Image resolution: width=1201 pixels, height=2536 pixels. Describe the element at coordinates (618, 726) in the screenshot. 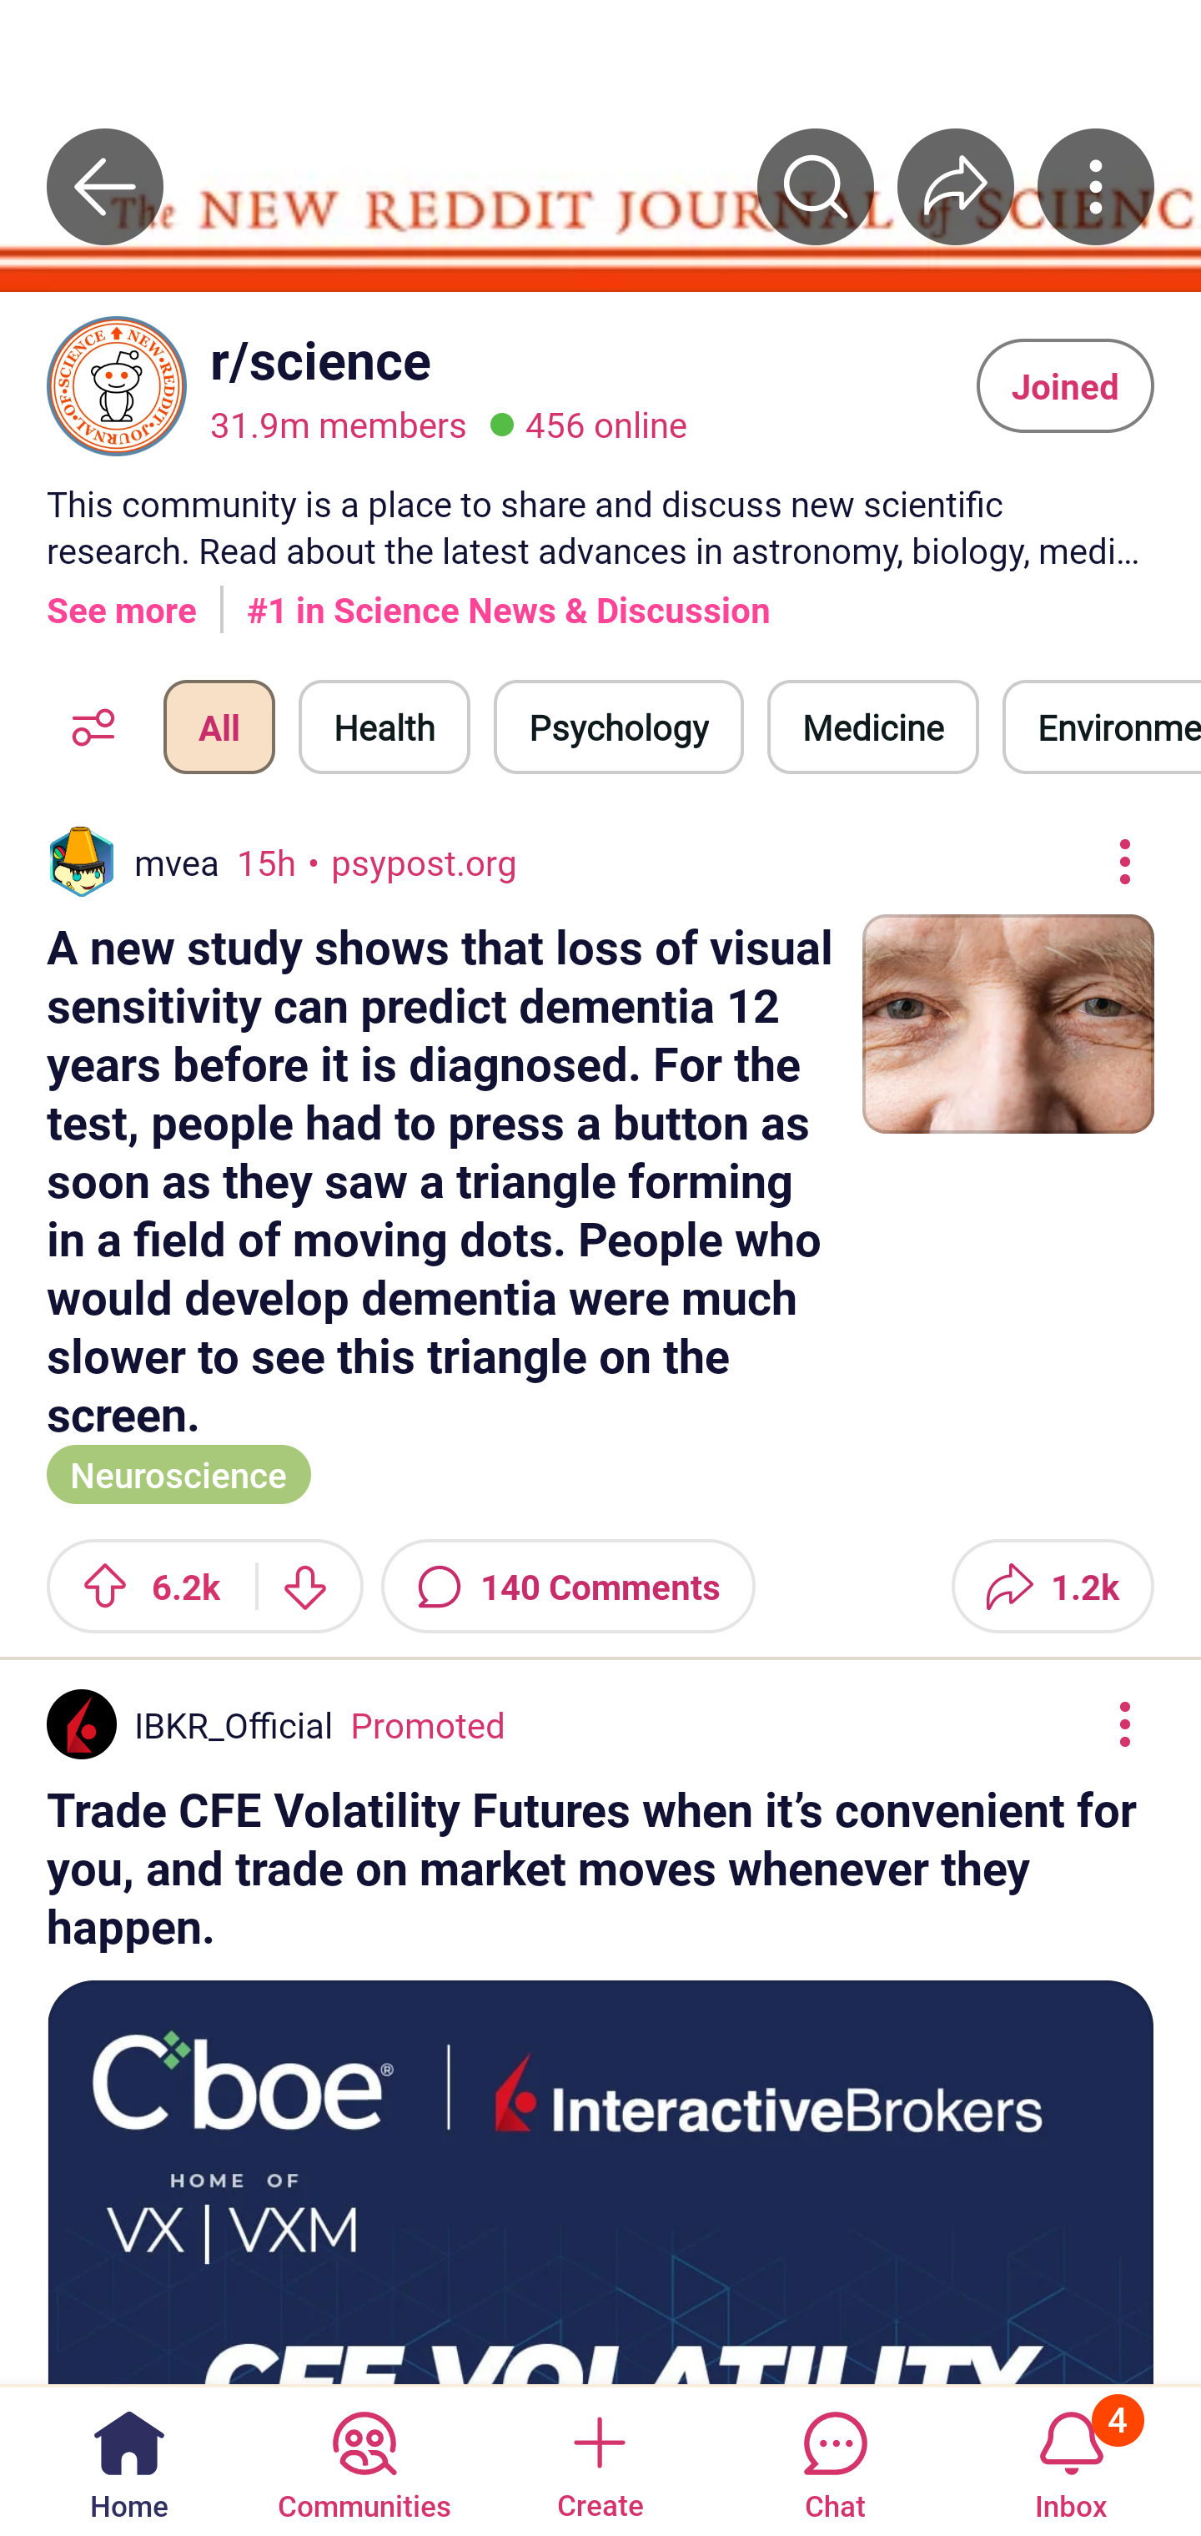

I see `Psychology` at that location.